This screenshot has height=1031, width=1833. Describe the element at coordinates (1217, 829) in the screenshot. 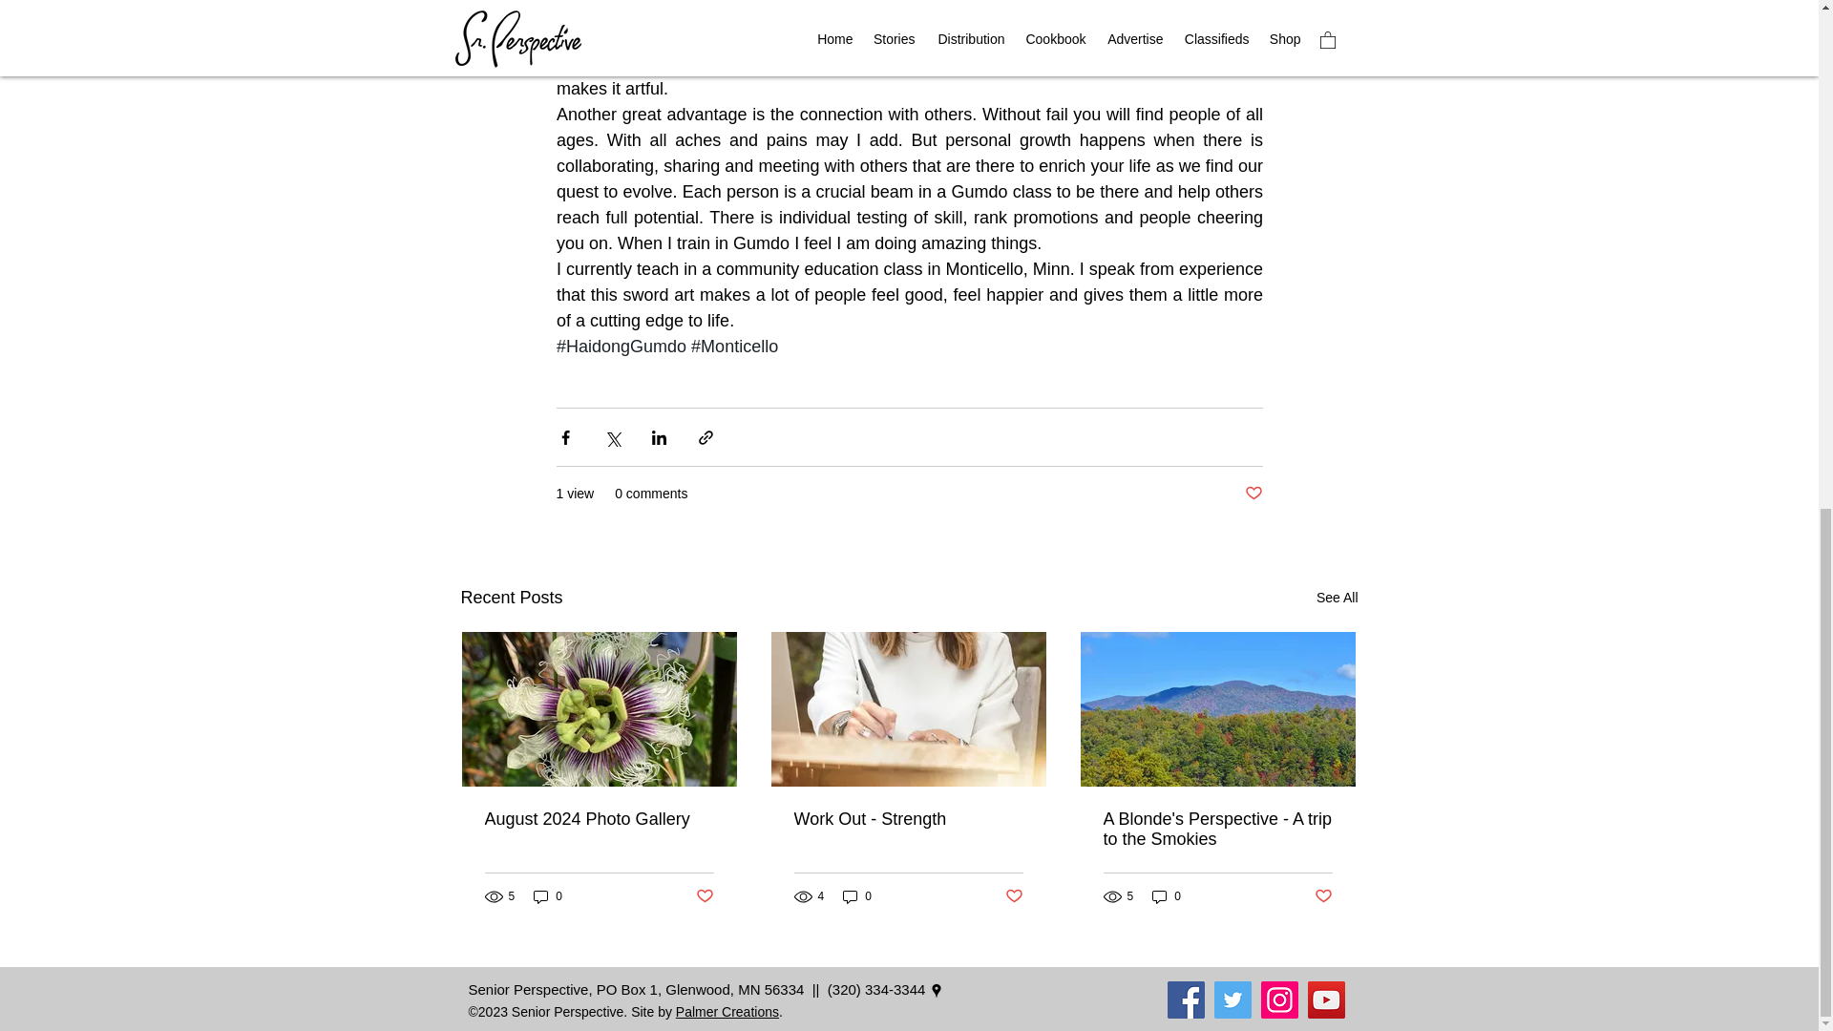

I see `A Blonde's Perspective - A trip to the Smokies` at that location.